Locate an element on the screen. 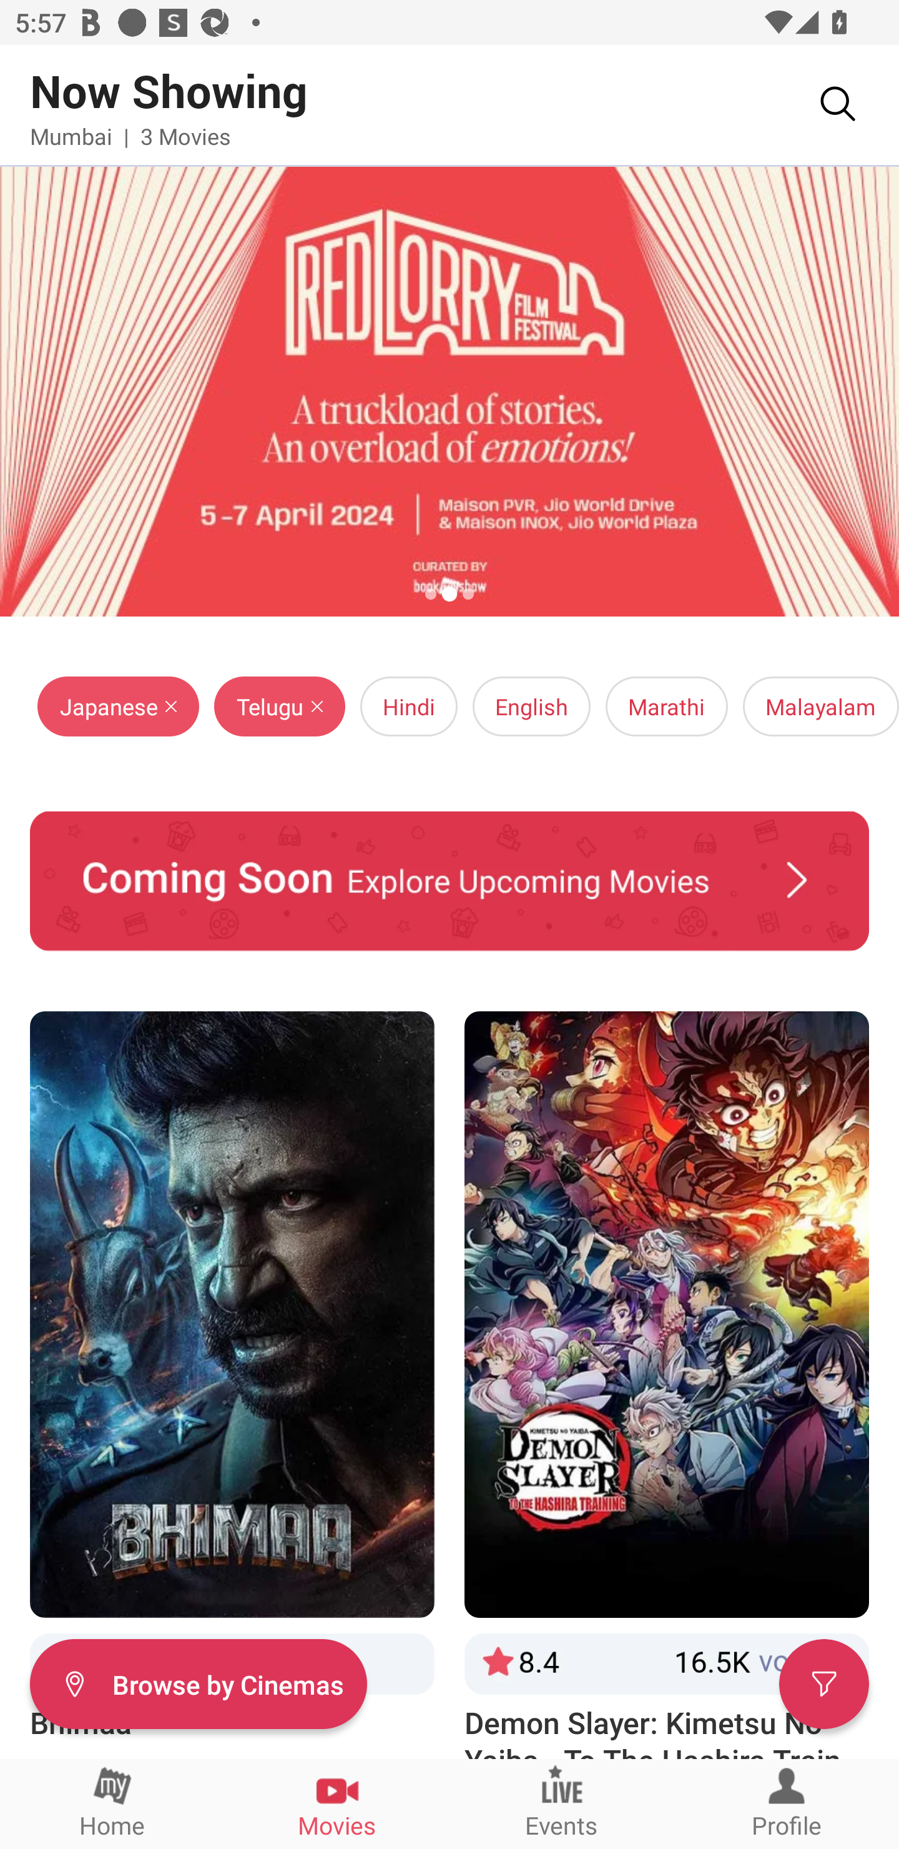  Profile is located at coordinates (787, 1803).